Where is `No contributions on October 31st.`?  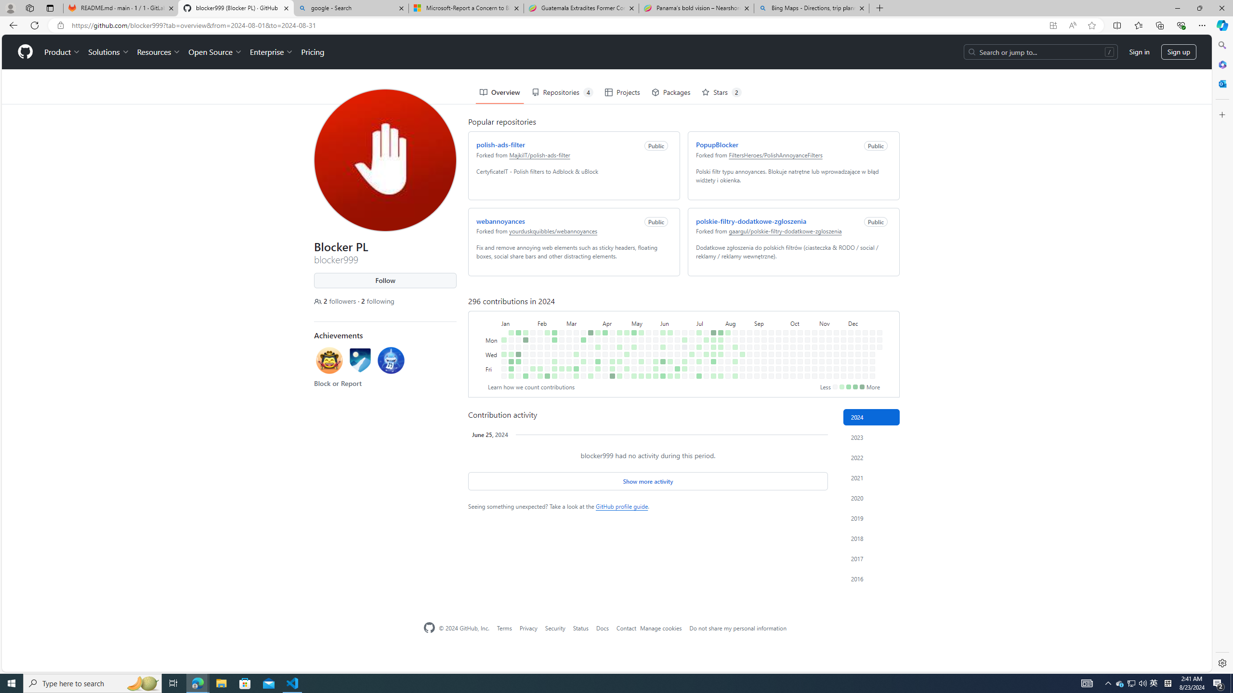
No contributions on October 31st. is located at coordinates (812, 327).